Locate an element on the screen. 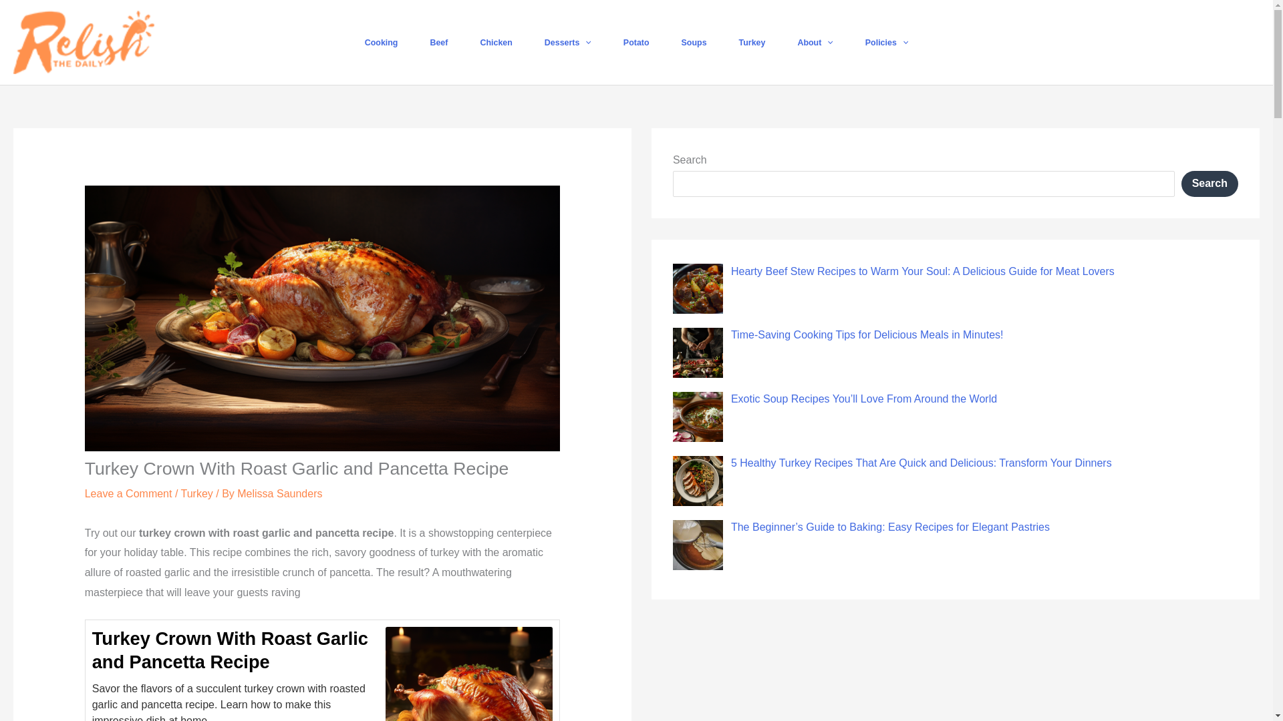 This screenshot has width=1283, height=721. About is located at coordinates (815, 43).